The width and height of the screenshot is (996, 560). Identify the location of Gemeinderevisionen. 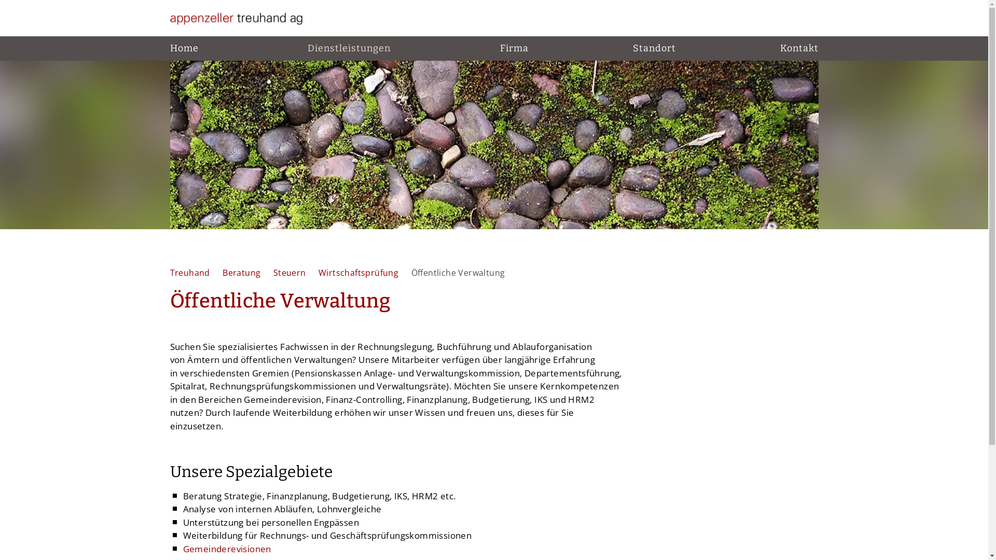
(227, 549).